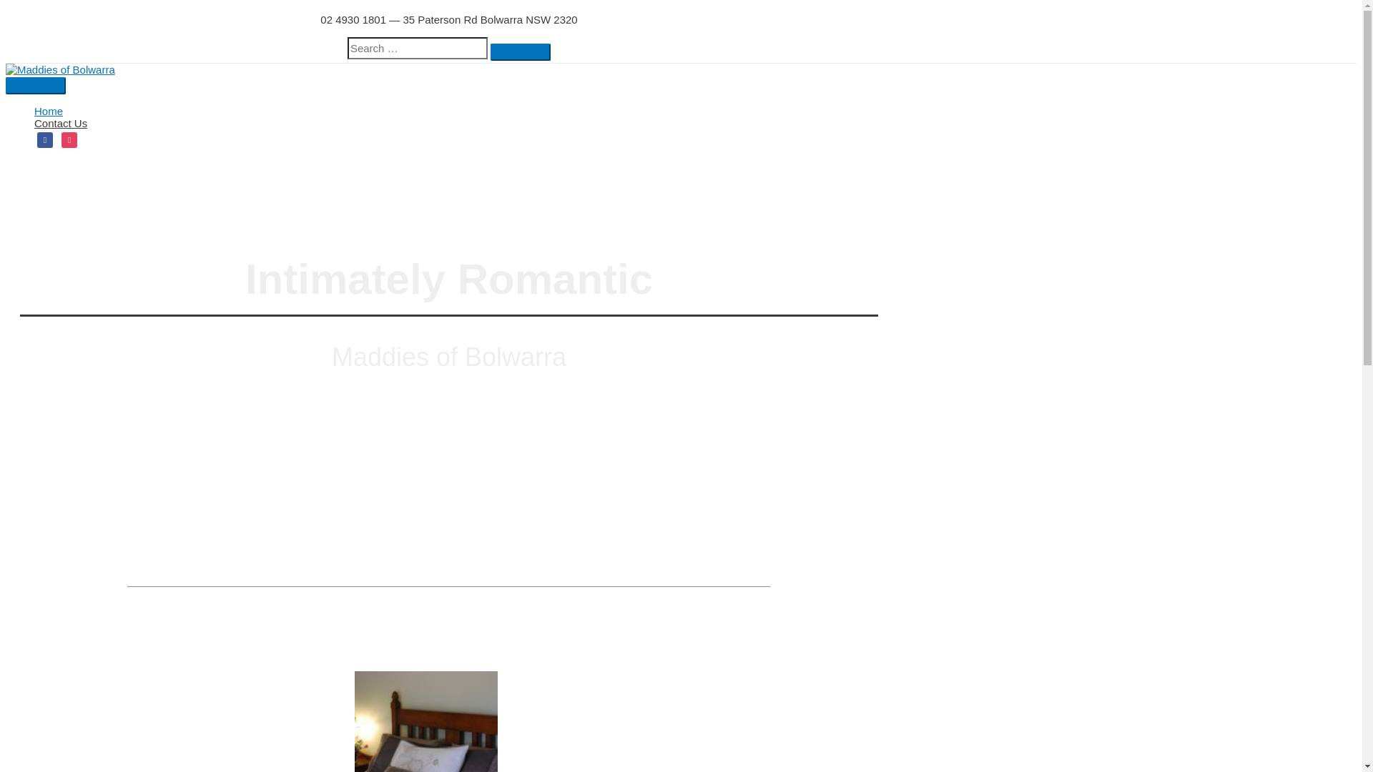 The image size is (1373, 772). What do you see at coordinates (36, 86) in the screenshot?
I see `Main Menu` at bounding box center [36, 86].